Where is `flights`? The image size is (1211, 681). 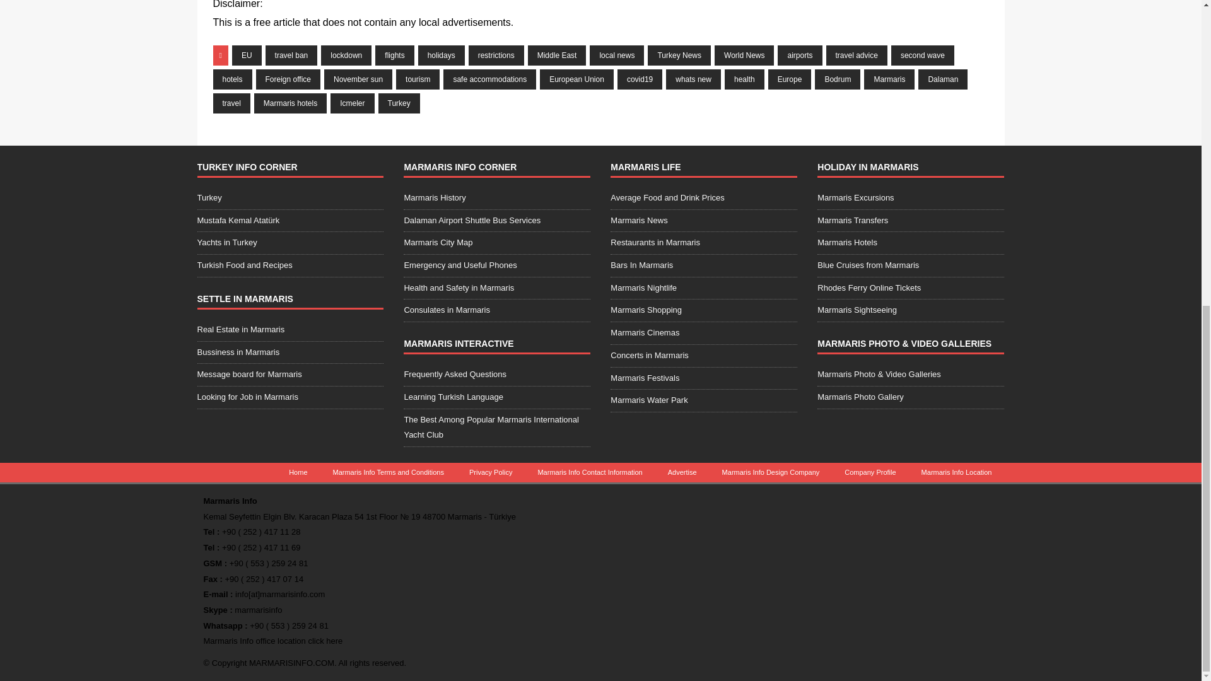 flights is located at coordinates (395, 55).